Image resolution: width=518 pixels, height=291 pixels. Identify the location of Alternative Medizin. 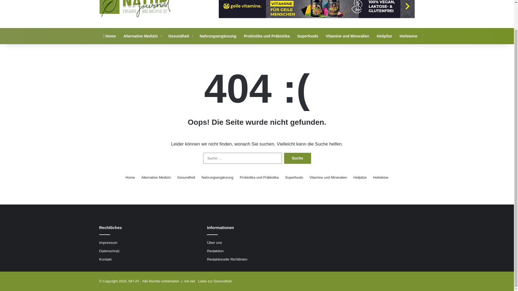
(142, 36).